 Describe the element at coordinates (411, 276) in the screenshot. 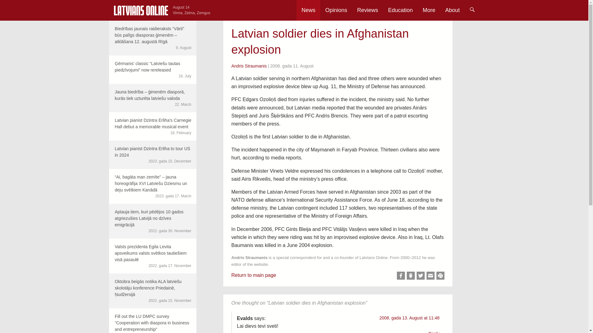

I see `Share on Draugiem.lv` at that location.